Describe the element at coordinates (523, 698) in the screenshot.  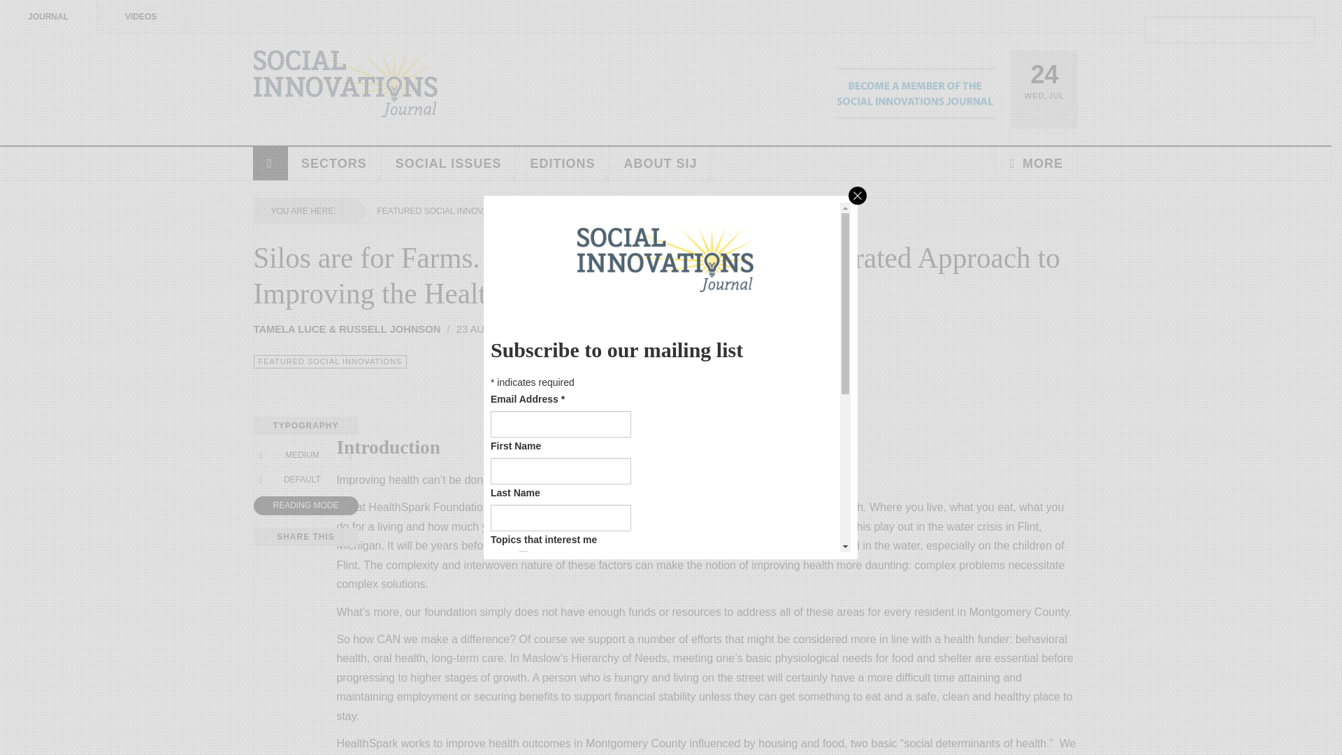
I see `128` at that location.